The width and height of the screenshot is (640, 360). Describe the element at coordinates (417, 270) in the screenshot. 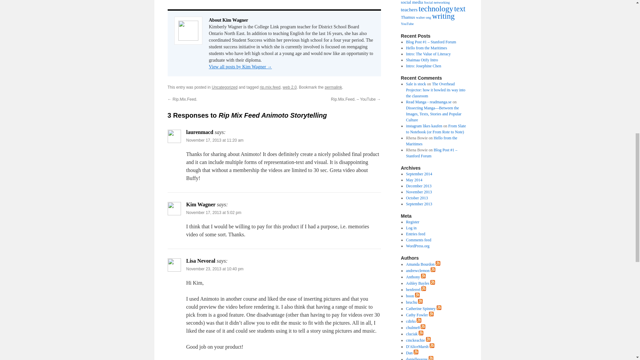

I see `Posts by andrewclemon` at that location.